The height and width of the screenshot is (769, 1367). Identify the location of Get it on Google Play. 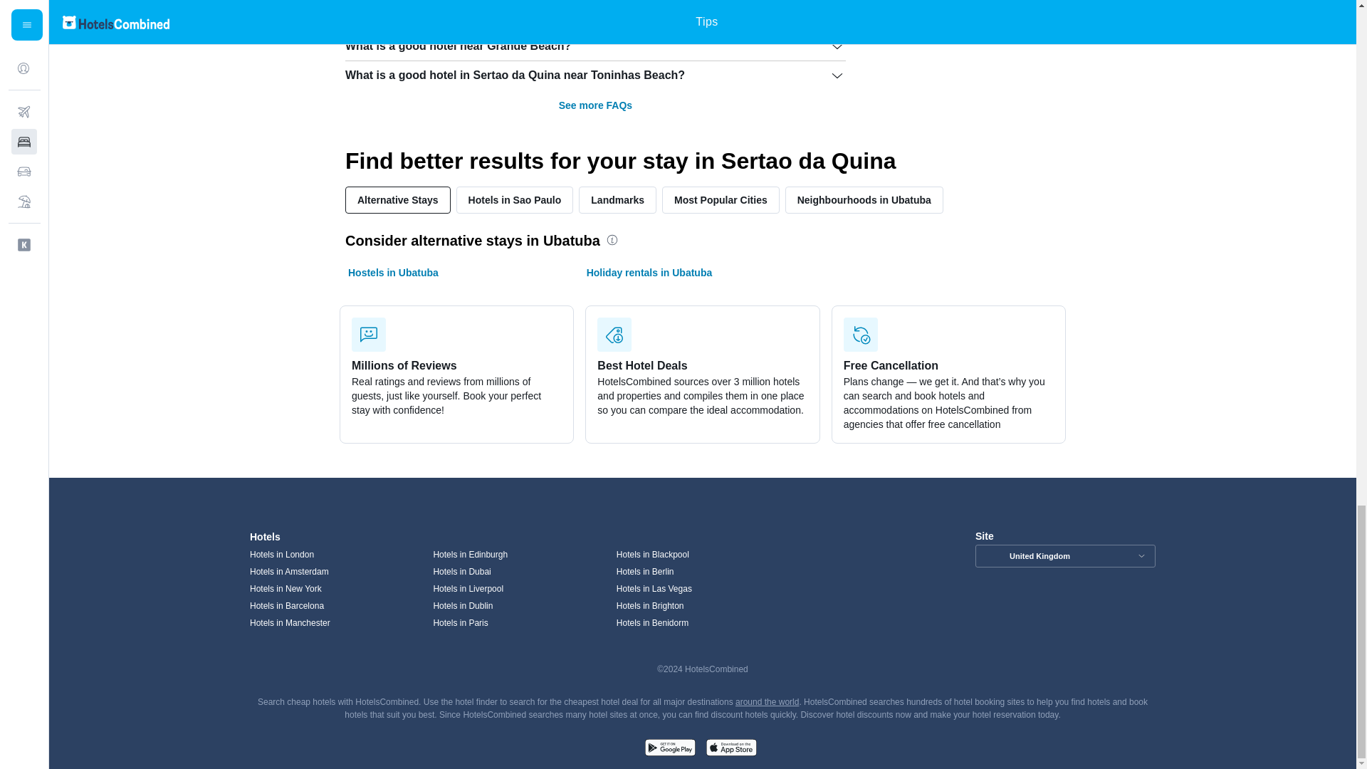
(669, 749).